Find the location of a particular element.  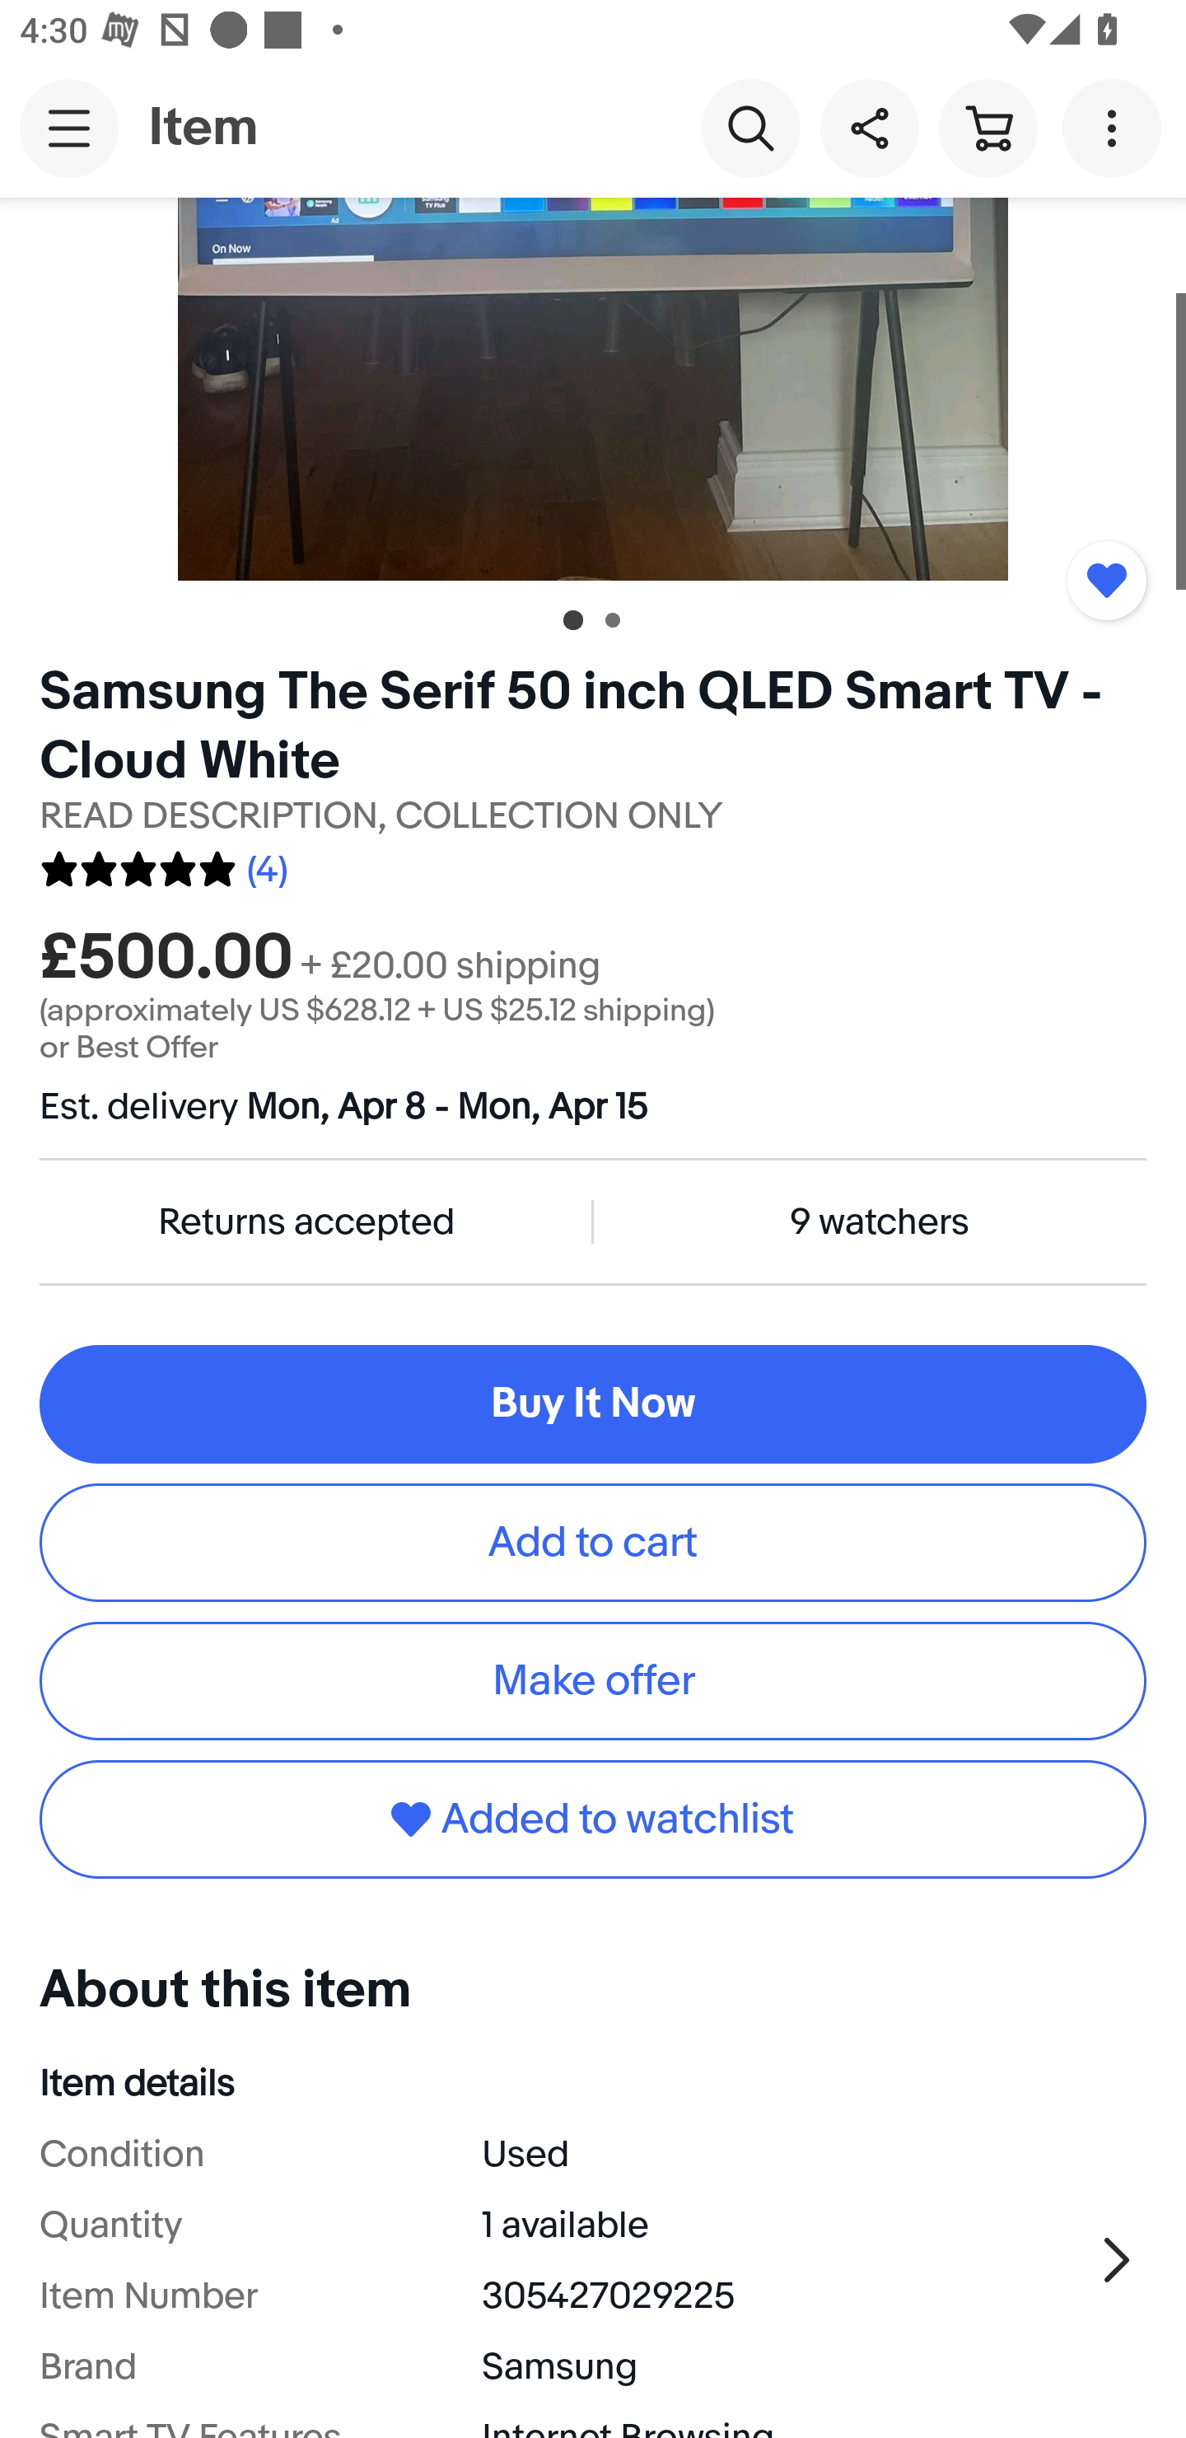

Buy It Now is located at coordinates (593, 1403).